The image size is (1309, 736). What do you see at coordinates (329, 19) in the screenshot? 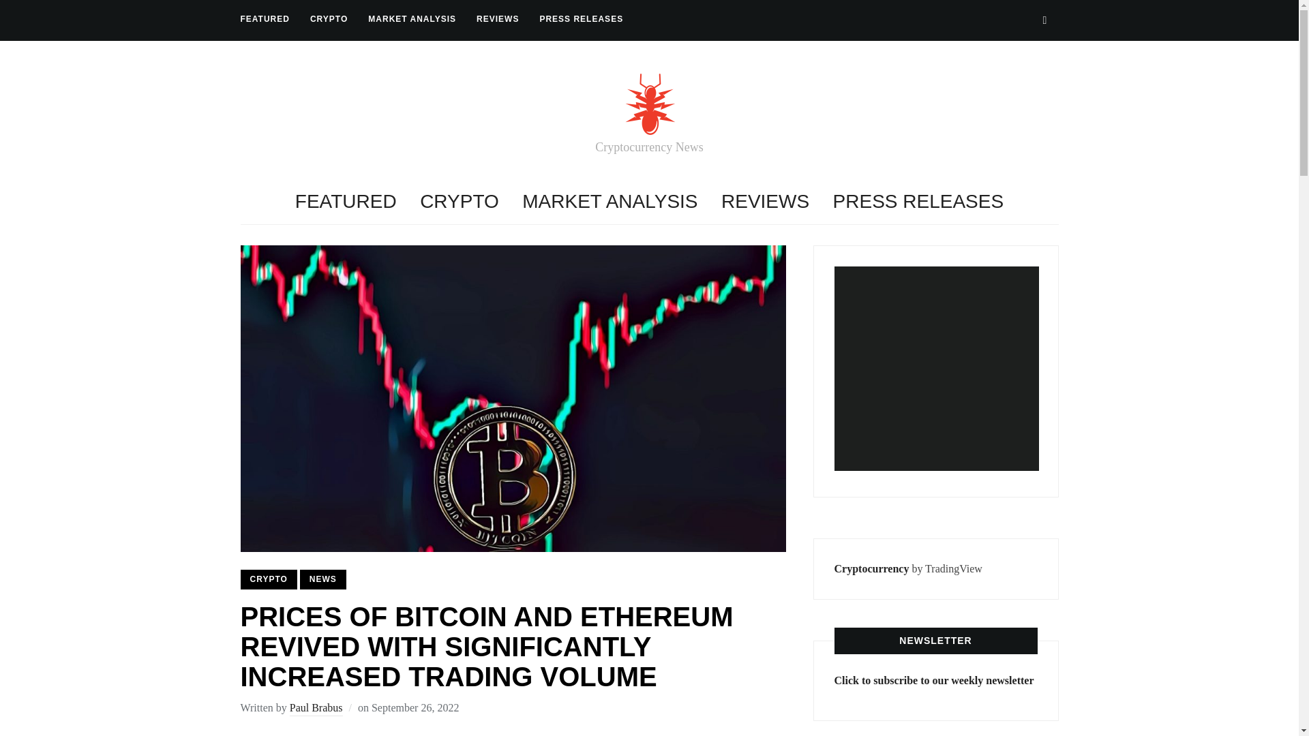
I see `CRYPTO` at bounding box center [329, 19].